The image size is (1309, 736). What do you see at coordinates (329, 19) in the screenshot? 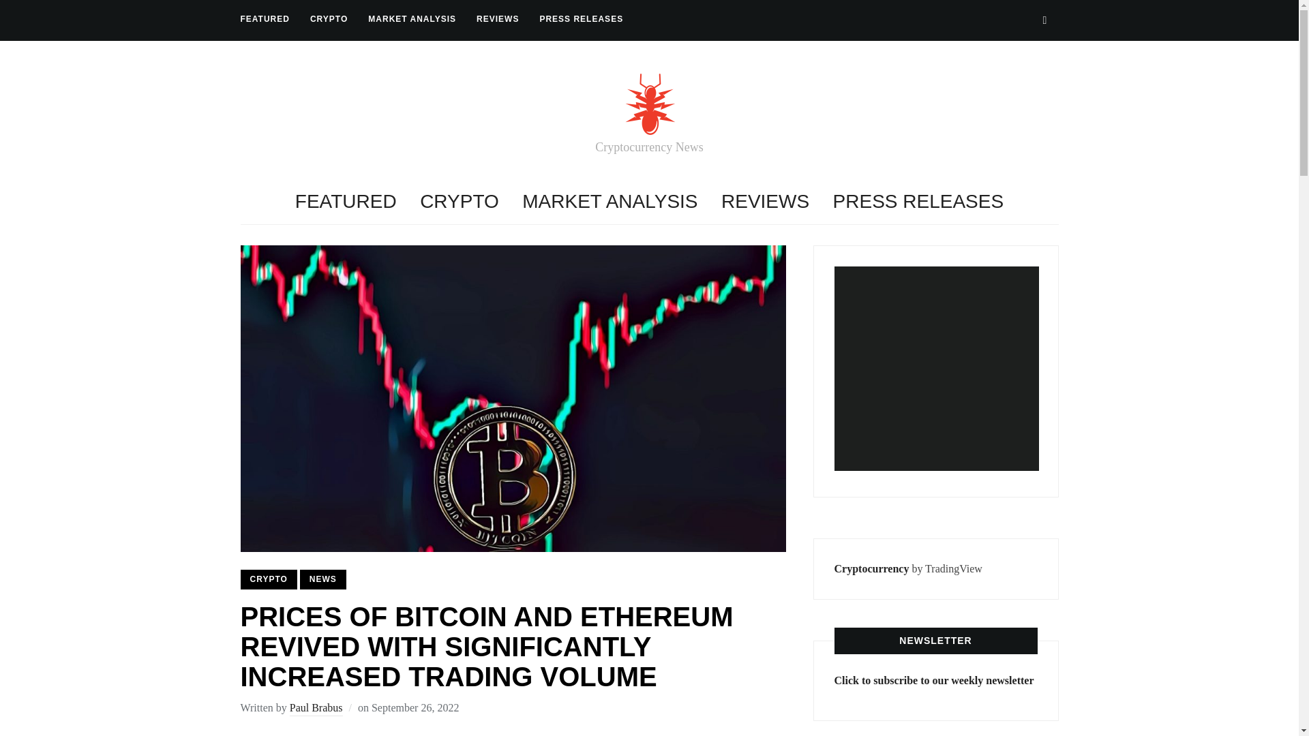
I see `CRYPTO` at bounding box center [329, 19].